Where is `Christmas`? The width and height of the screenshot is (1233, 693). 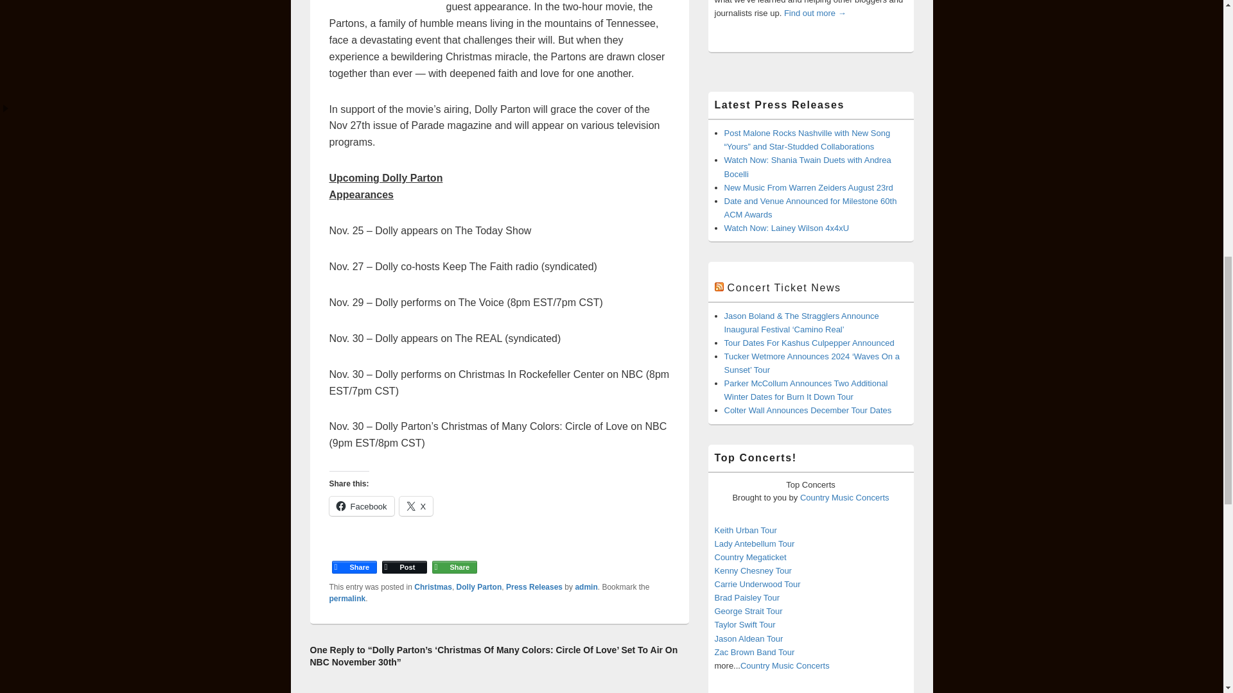 Christmas is located at coordinates (433, 587).